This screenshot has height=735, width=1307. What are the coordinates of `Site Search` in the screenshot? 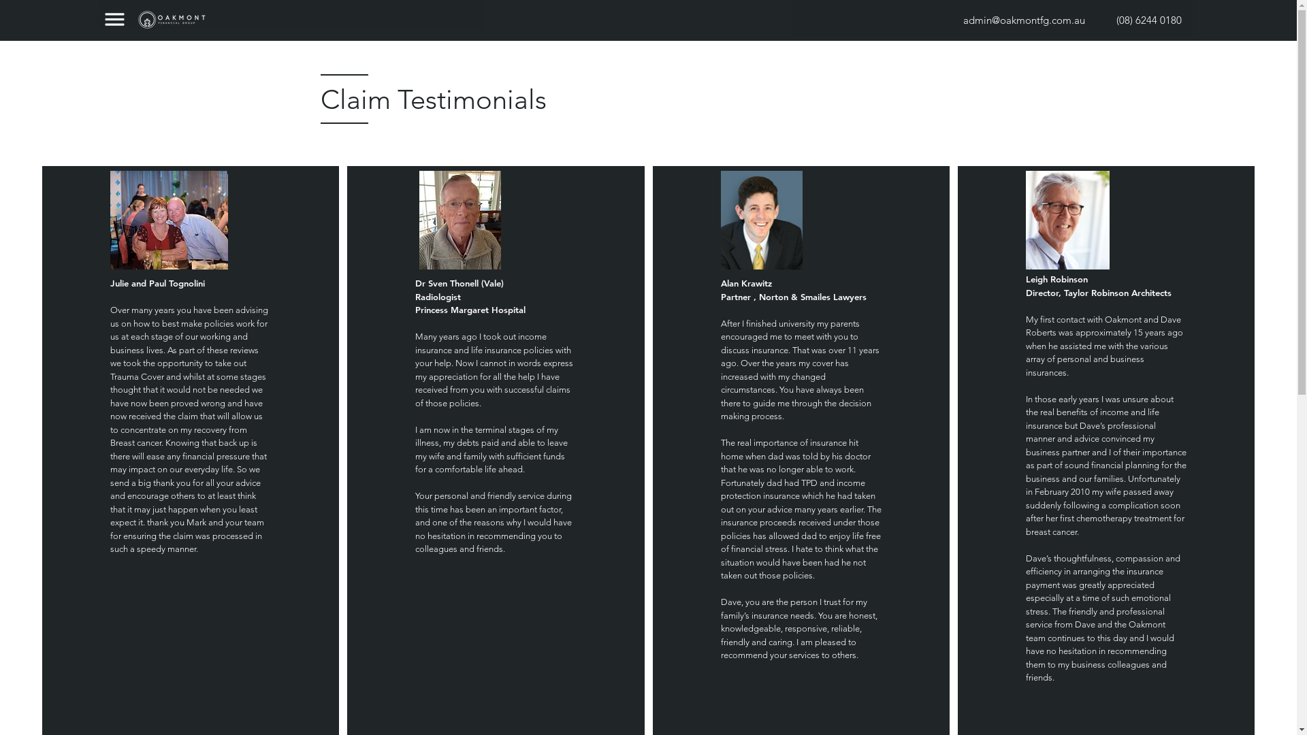 It's located at (881, 24).